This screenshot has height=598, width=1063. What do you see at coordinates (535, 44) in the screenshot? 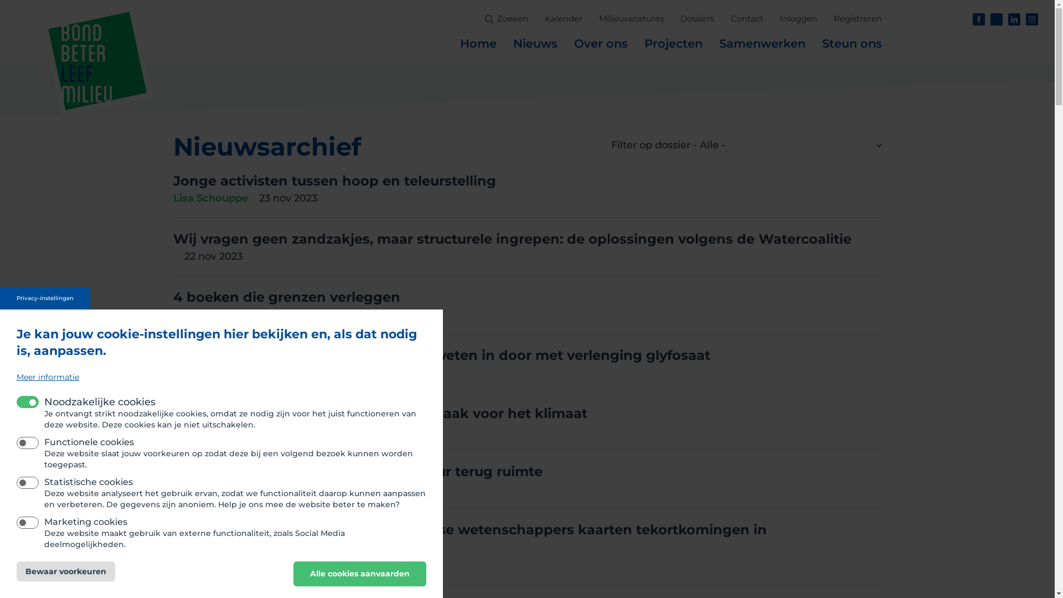
I see `Nieuws` at bounding box center [535, 44].